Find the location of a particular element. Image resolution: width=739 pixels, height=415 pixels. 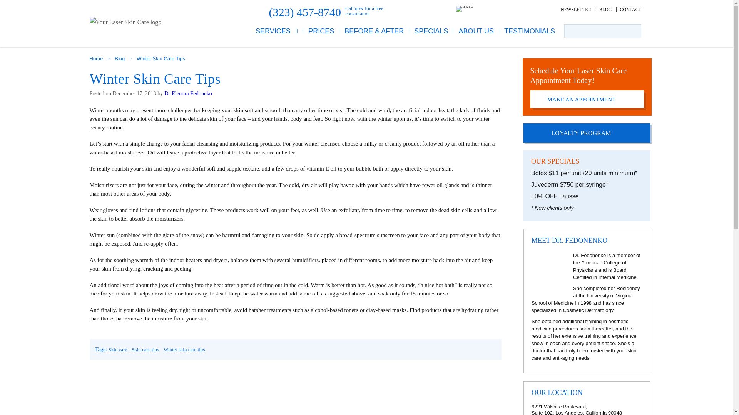

SERVICES is located at coordinates (279, 31).